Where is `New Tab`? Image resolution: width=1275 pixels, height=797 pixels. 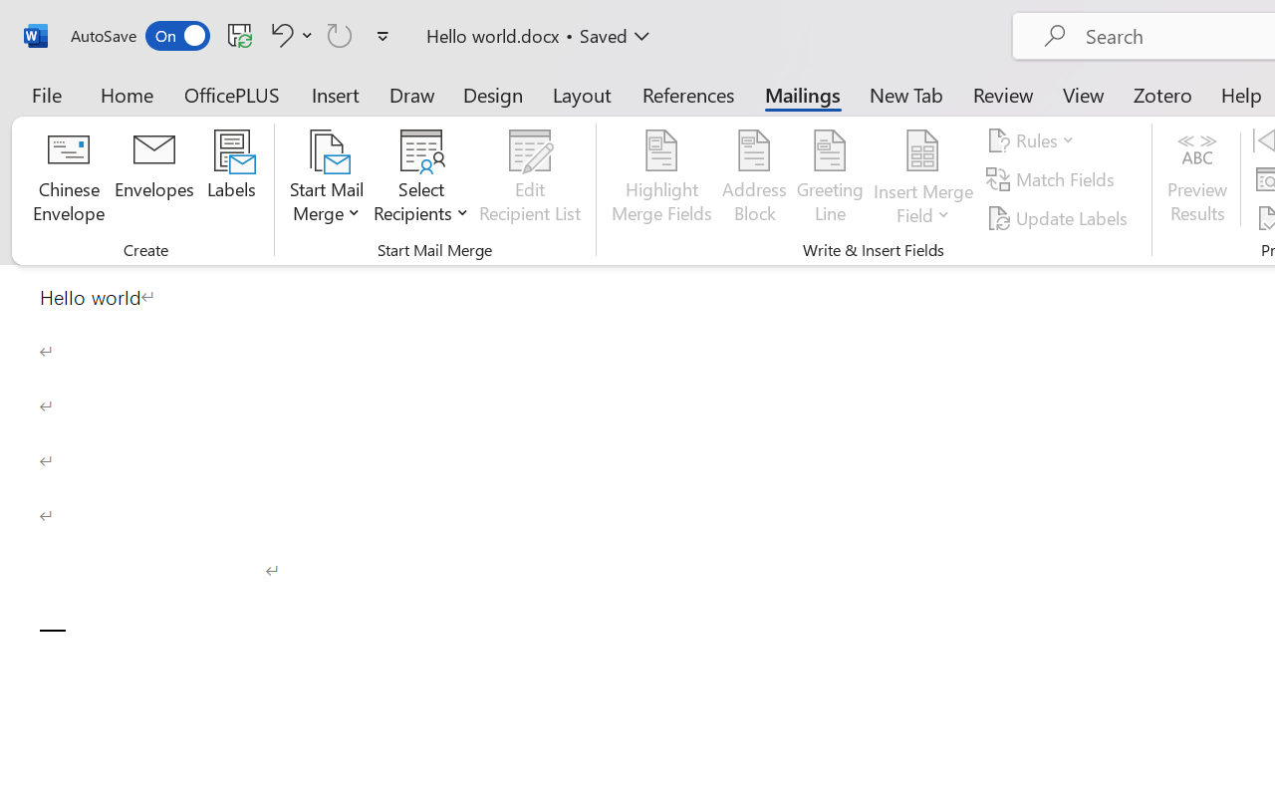
New Tab is located at coordinates (906, 94).